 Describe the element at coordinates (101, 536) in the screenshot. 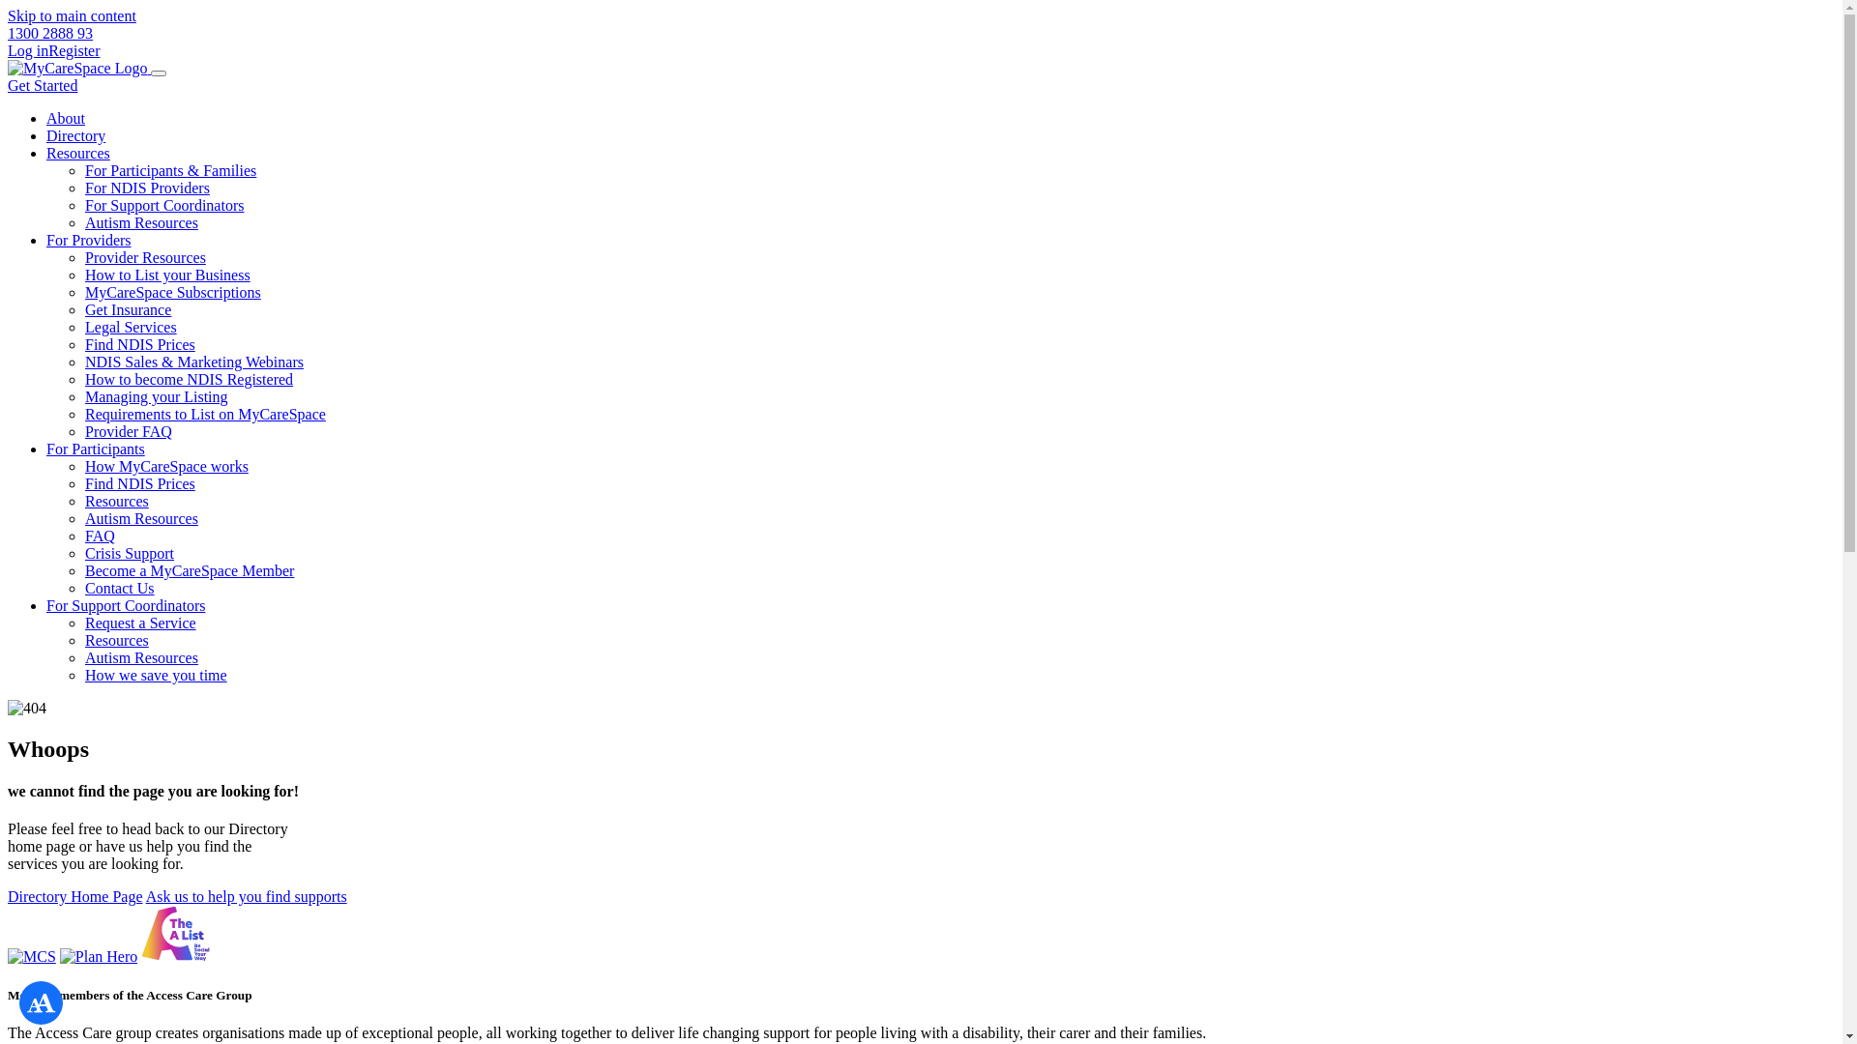

I see `FAQ` at that location.